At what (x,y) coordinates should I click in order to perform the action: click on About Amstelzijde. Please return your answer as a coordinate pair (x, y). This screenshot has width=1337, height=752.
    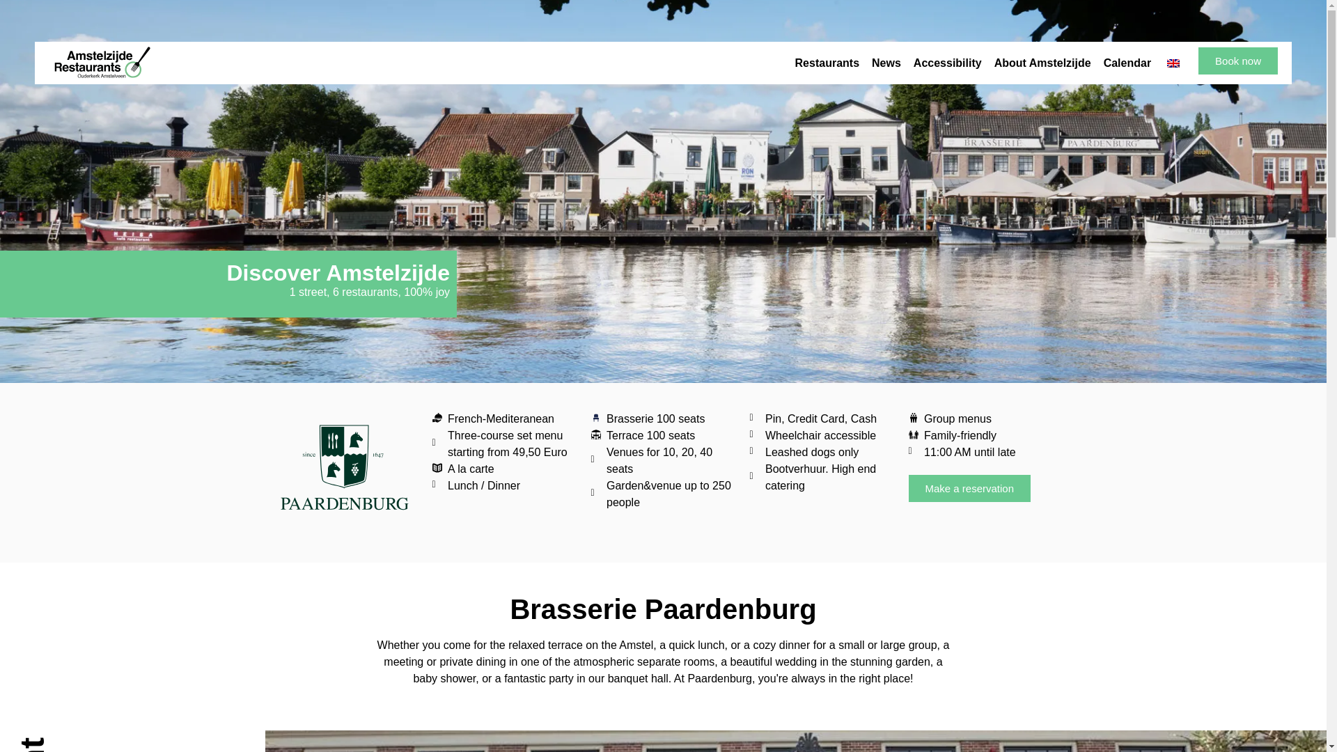
    Looking at the image, I should click on (1042, 63).